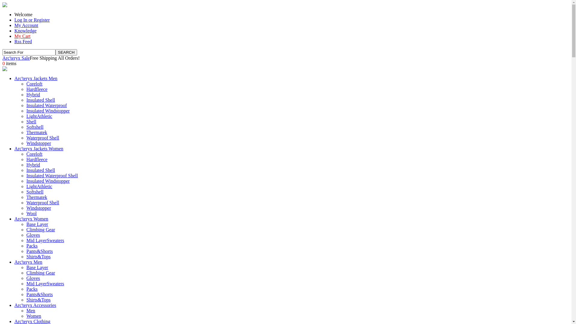 This screenshot has height=324, width=576. Describe the element at coordinates (28, 262) in the screenshot. I see `Arc'teryx Men` at that location.